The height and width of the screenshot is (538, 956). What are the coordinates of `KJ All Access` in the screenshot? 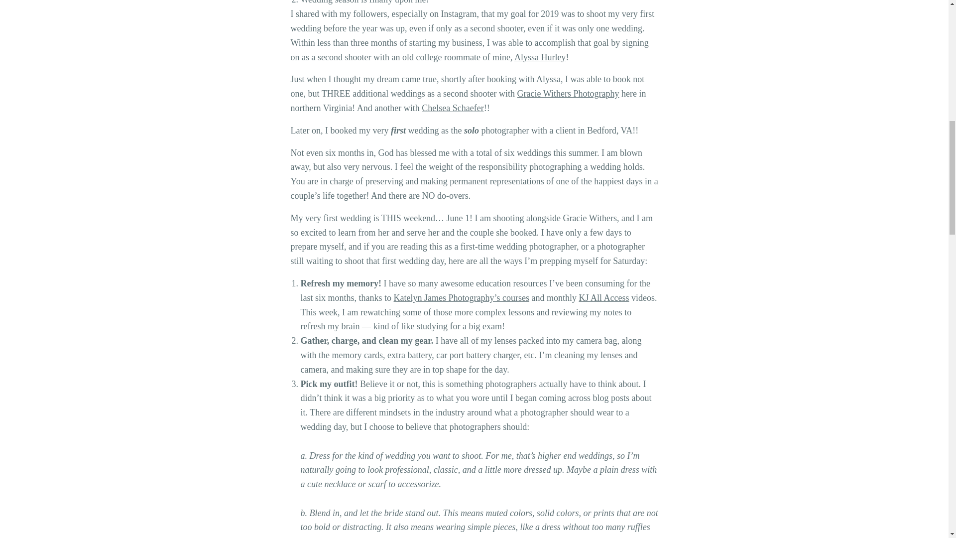 It's located at (603, 298).